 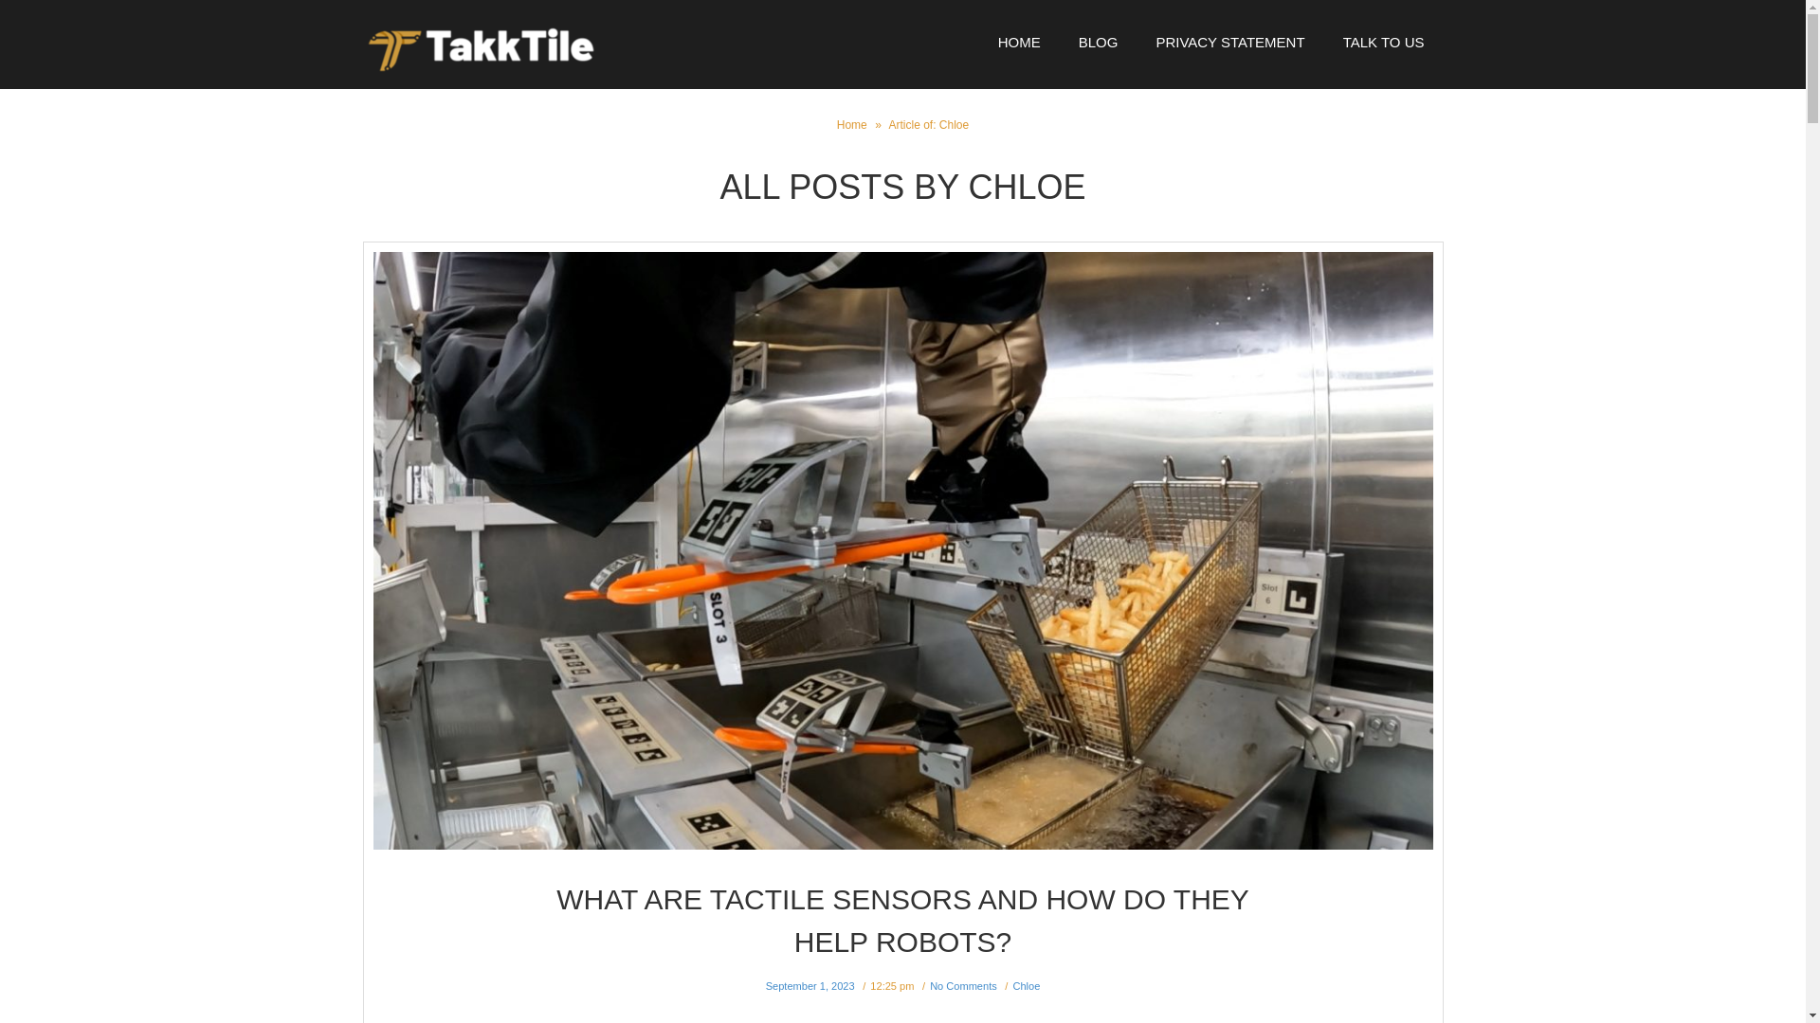 What do you see at coordinates (853, 125) in the screenshot?
I see `Home` at bounding box center [853, 125].